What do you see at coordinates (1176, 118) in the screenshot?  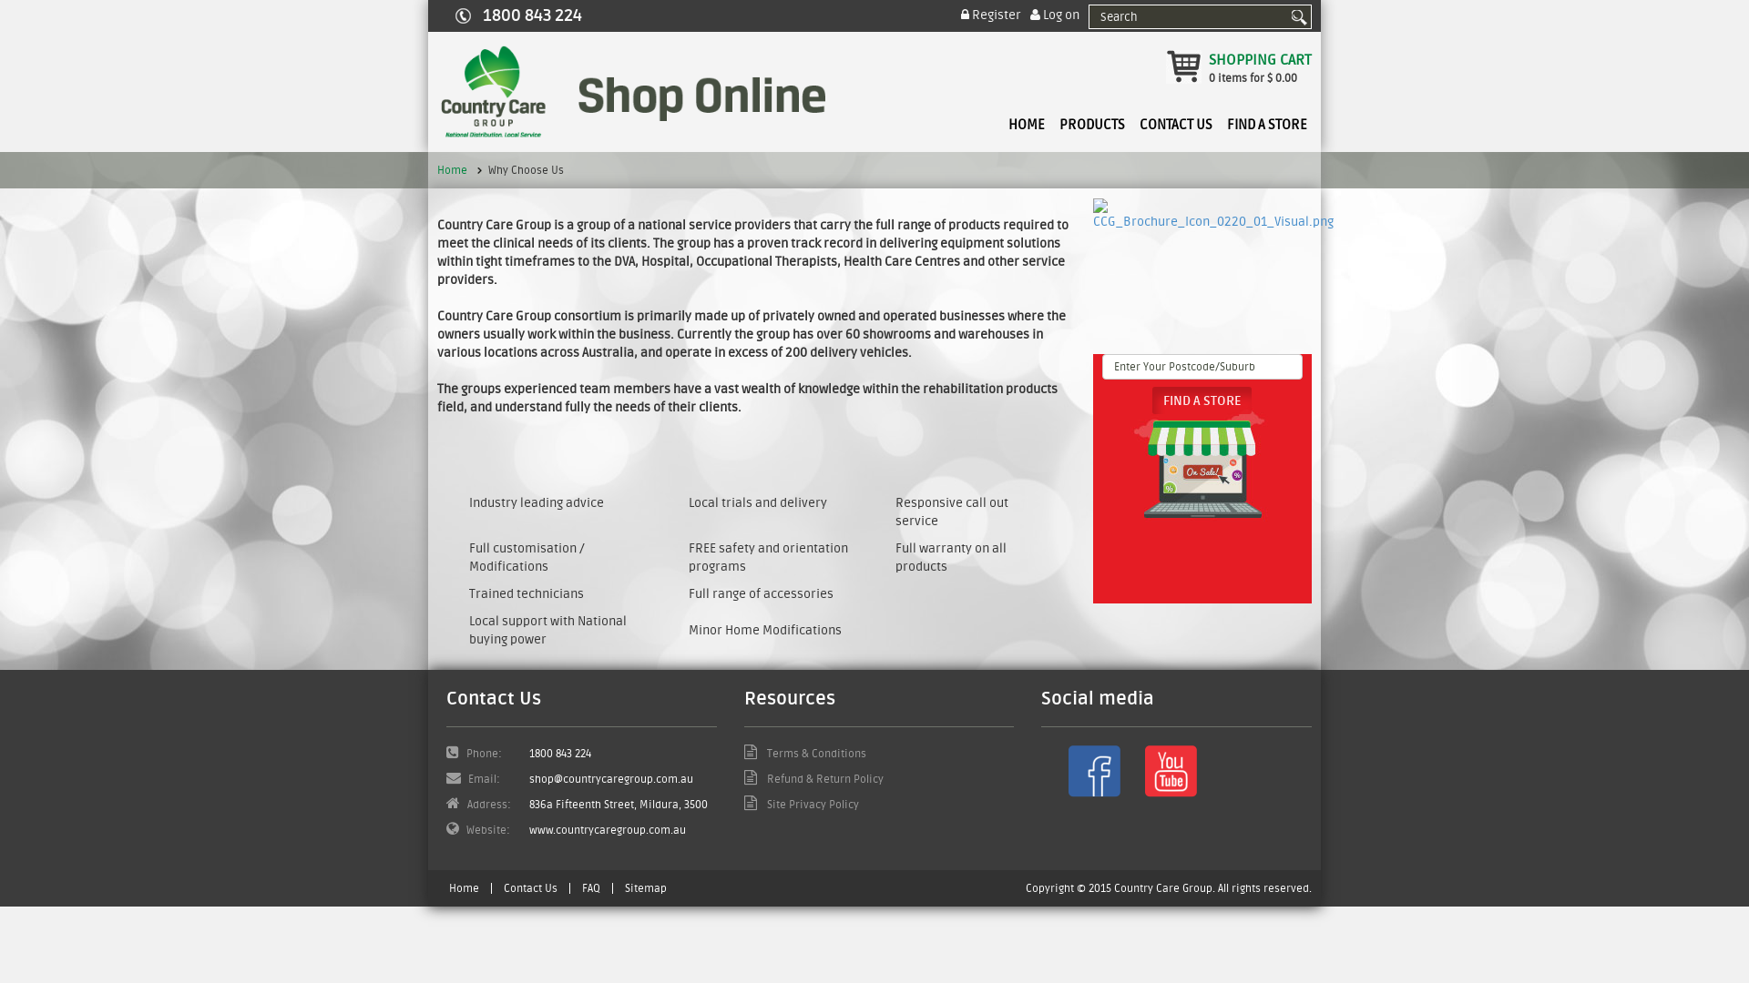 I see `CONTACT US` at bounding box center [1176, 118].